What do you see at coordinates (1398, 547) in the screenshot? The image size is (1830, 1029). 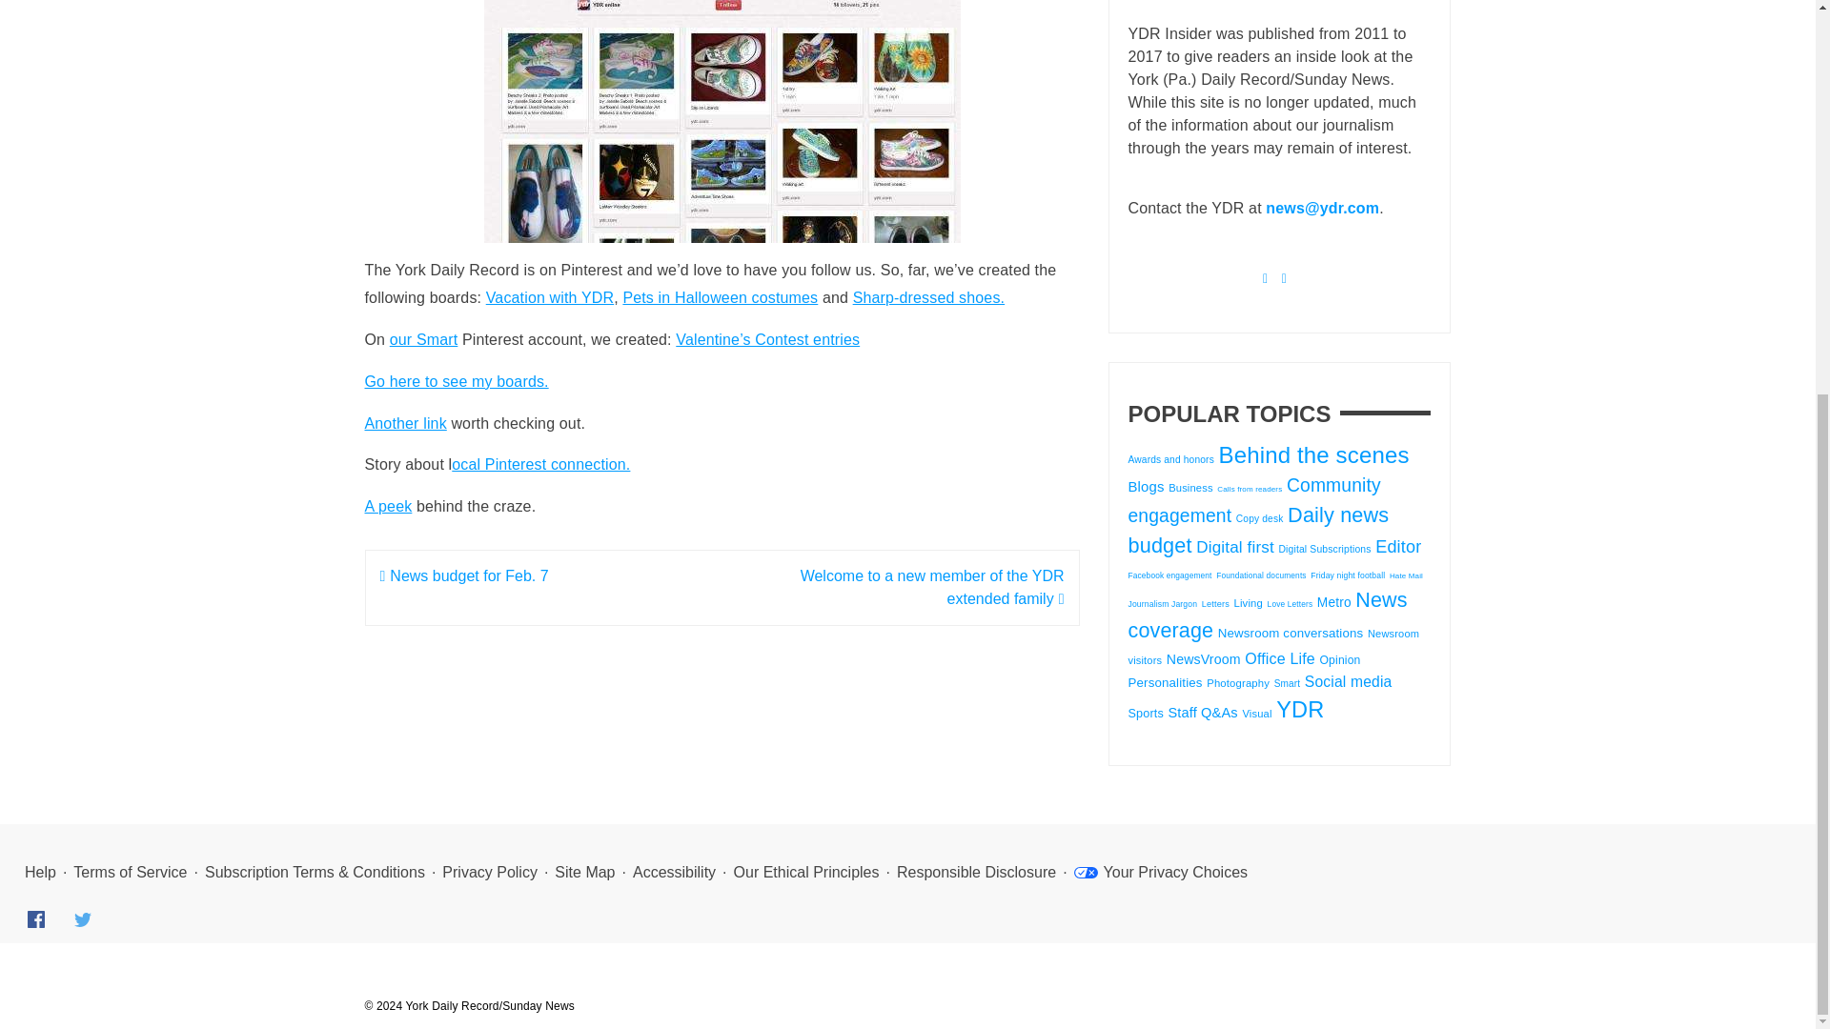 I see `Editor` at bounding box center [1398, 547].